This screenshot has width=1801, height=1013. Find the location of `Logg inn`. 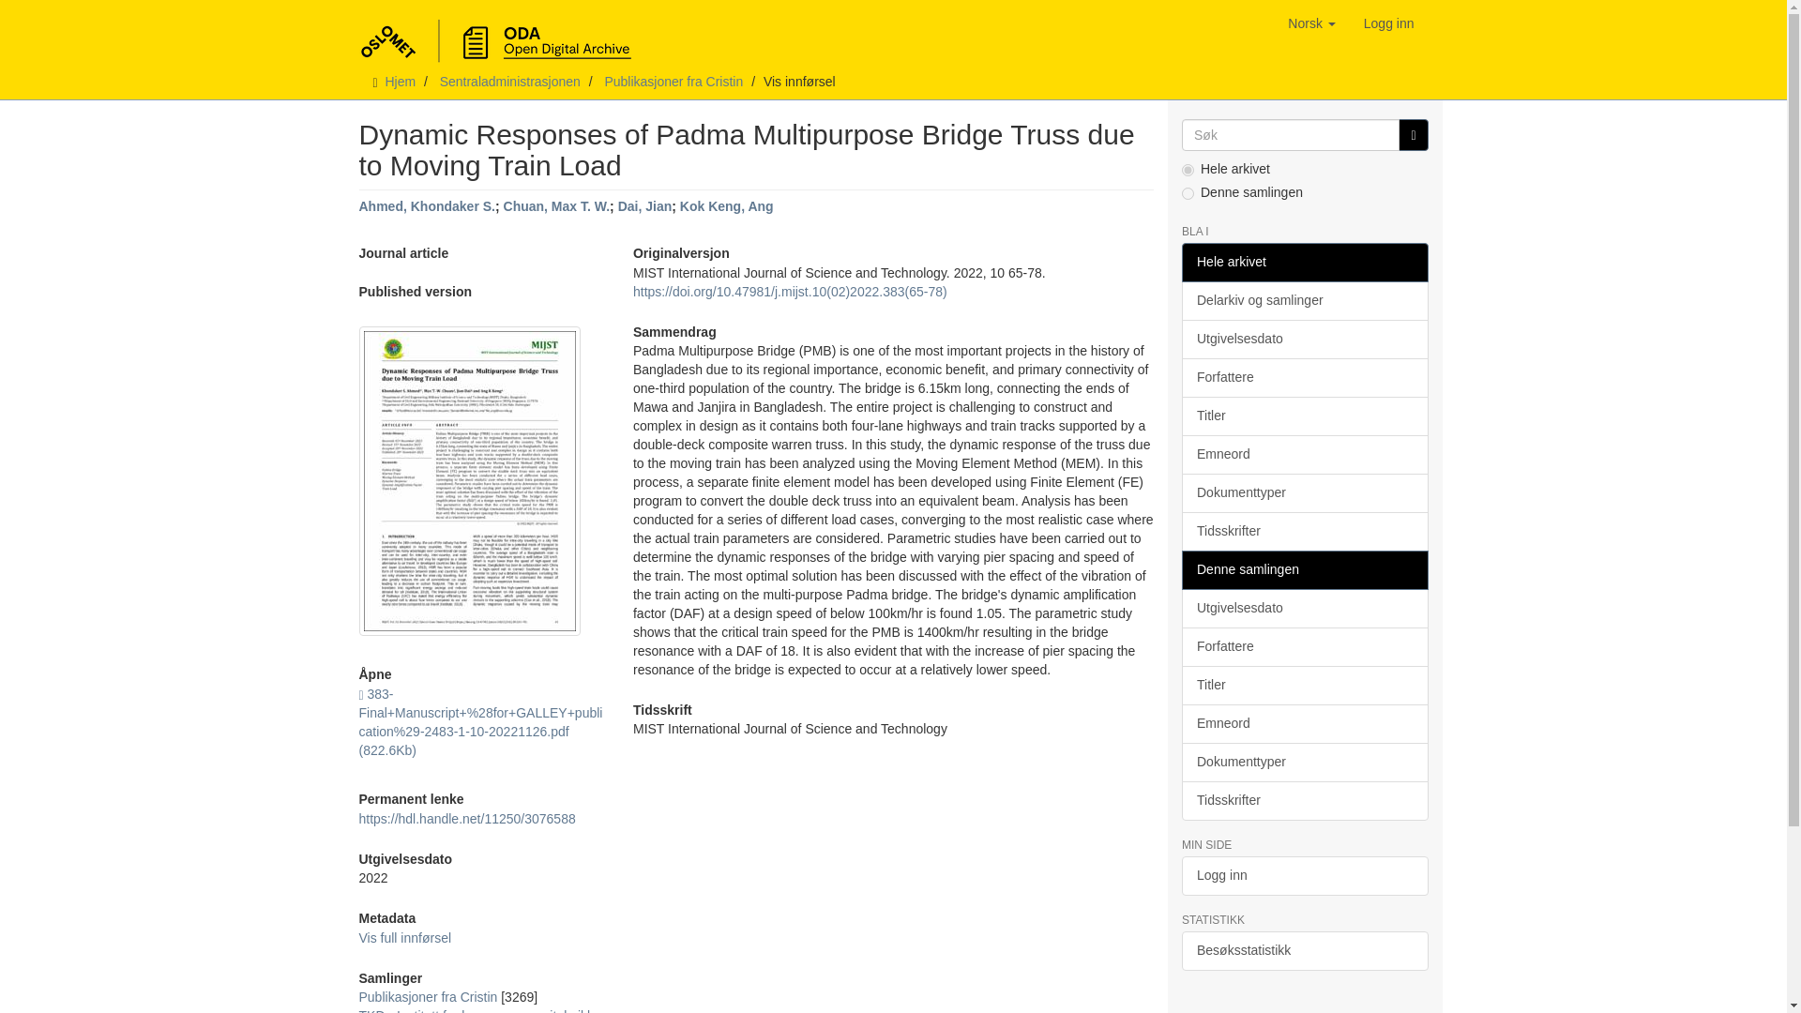

Logg inn is located at coordinates (1388, 23).